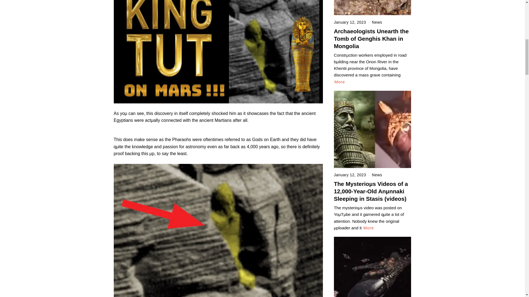  I want to click on Archaeologists Unearth the Tomb of Genghis Khan in Mongolia, so click(371, 38).